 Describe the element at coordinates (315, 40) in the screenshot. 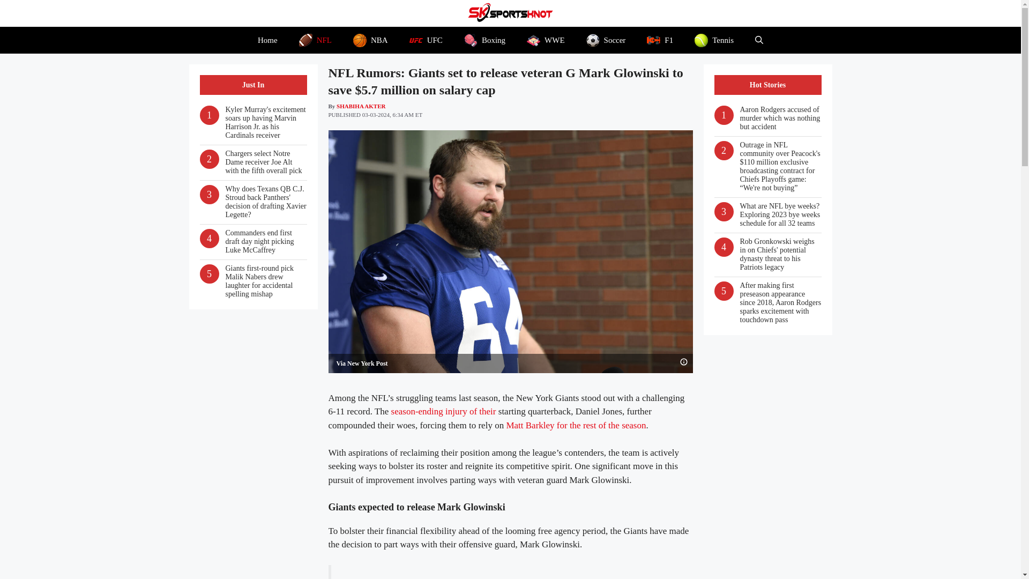

I see `NFL` at that location.